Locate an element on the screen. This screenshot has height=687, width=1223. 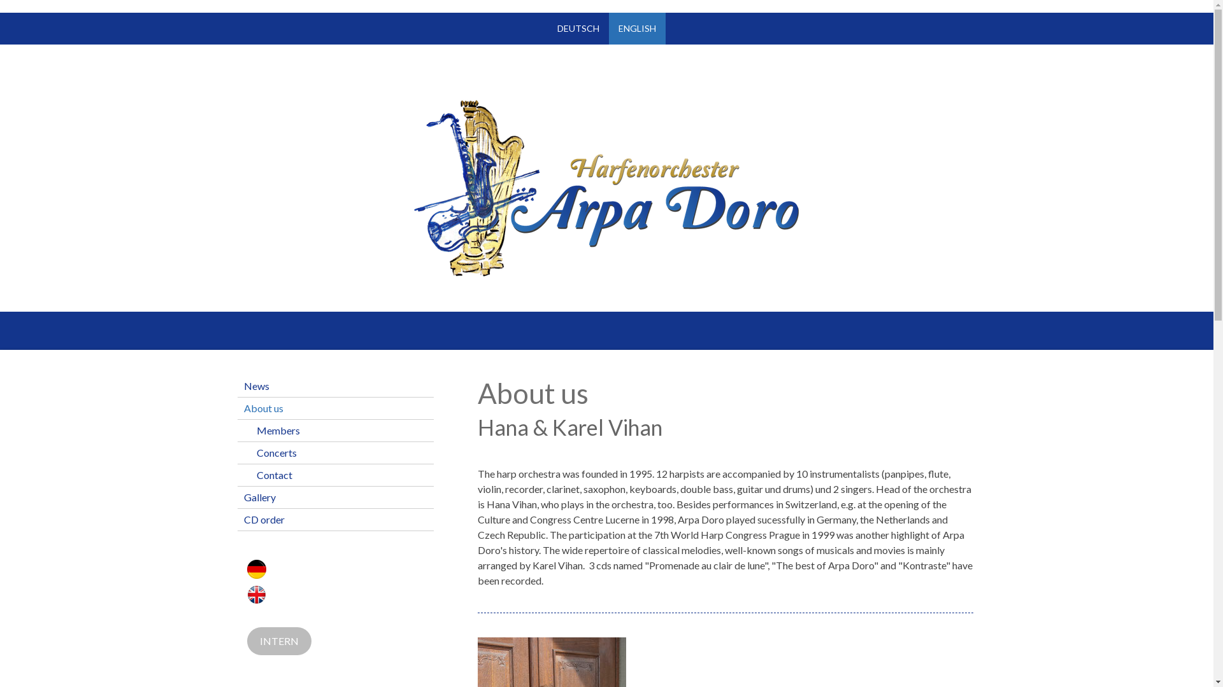
ENGLISH is located at coordinates (637, 29).